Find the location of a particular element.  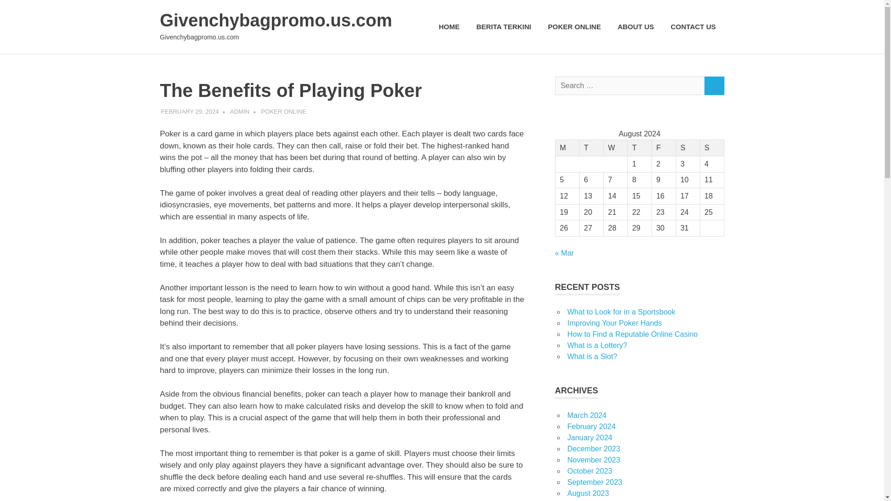

What is a Slot? is located at coordinates (592, 356).